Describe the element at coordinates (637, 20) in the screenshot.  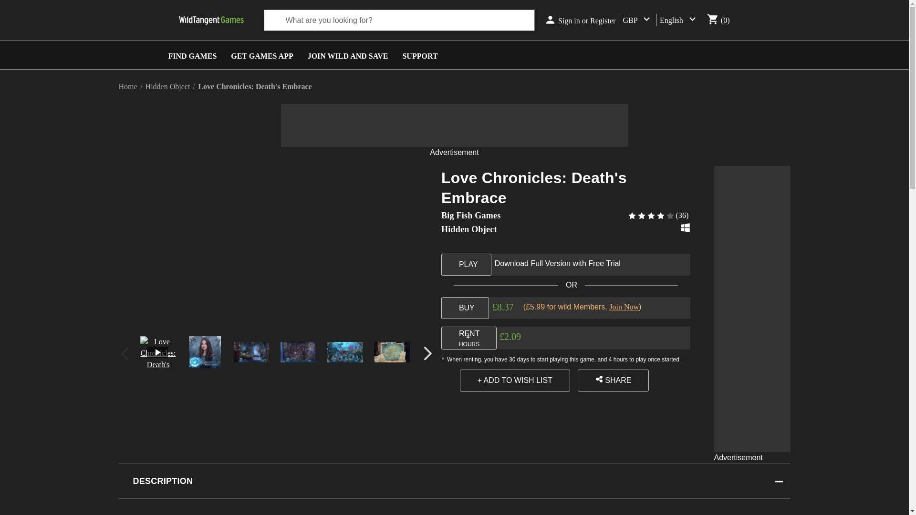
I see `GBP` at that location.